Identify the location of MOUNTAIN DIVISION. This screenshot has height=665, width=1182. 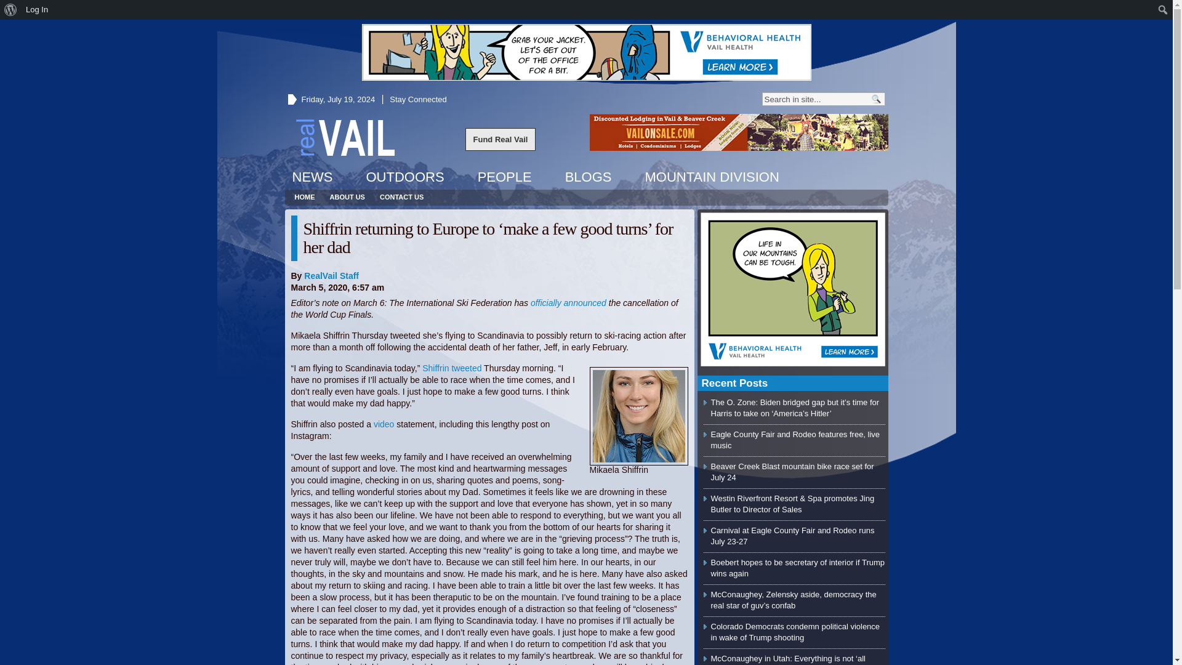
(711, 177).